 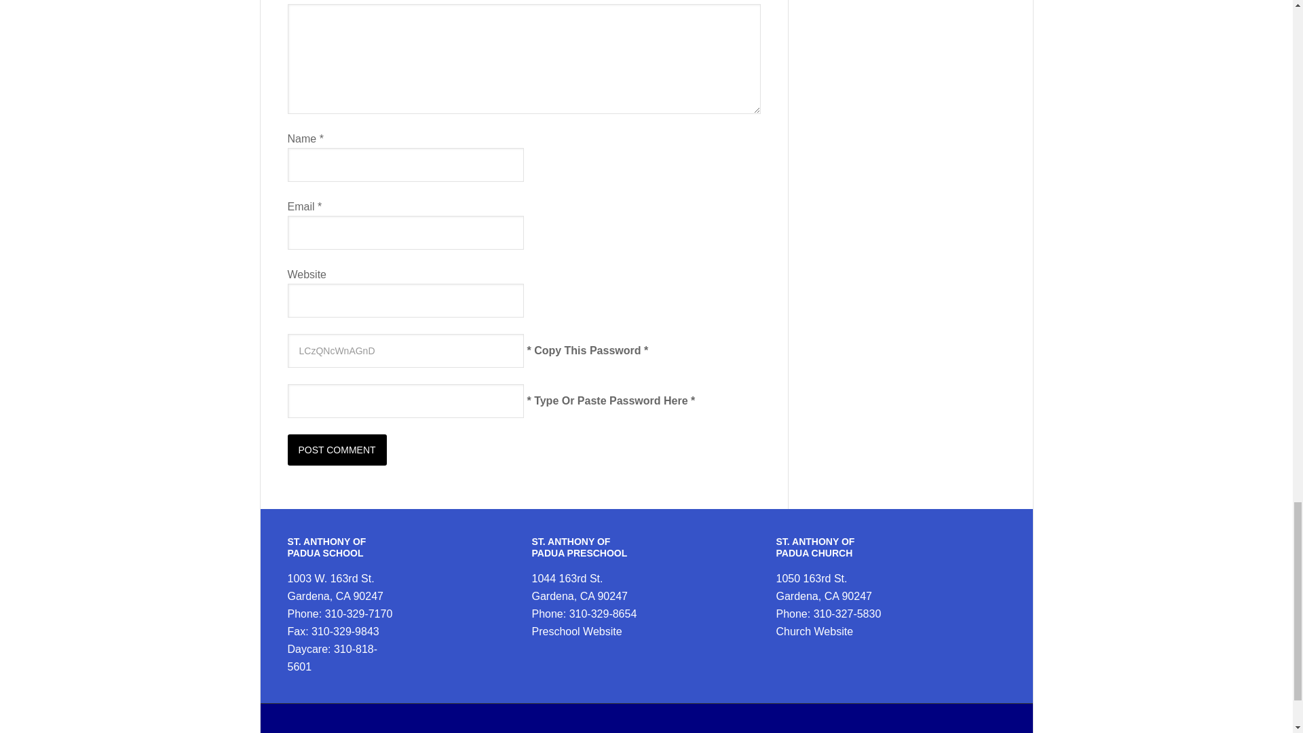 What do you see at coordinates (406, 351) in the screenshot?
I see `LCzQNcWnAGnD` at bounding box center [406, 351].